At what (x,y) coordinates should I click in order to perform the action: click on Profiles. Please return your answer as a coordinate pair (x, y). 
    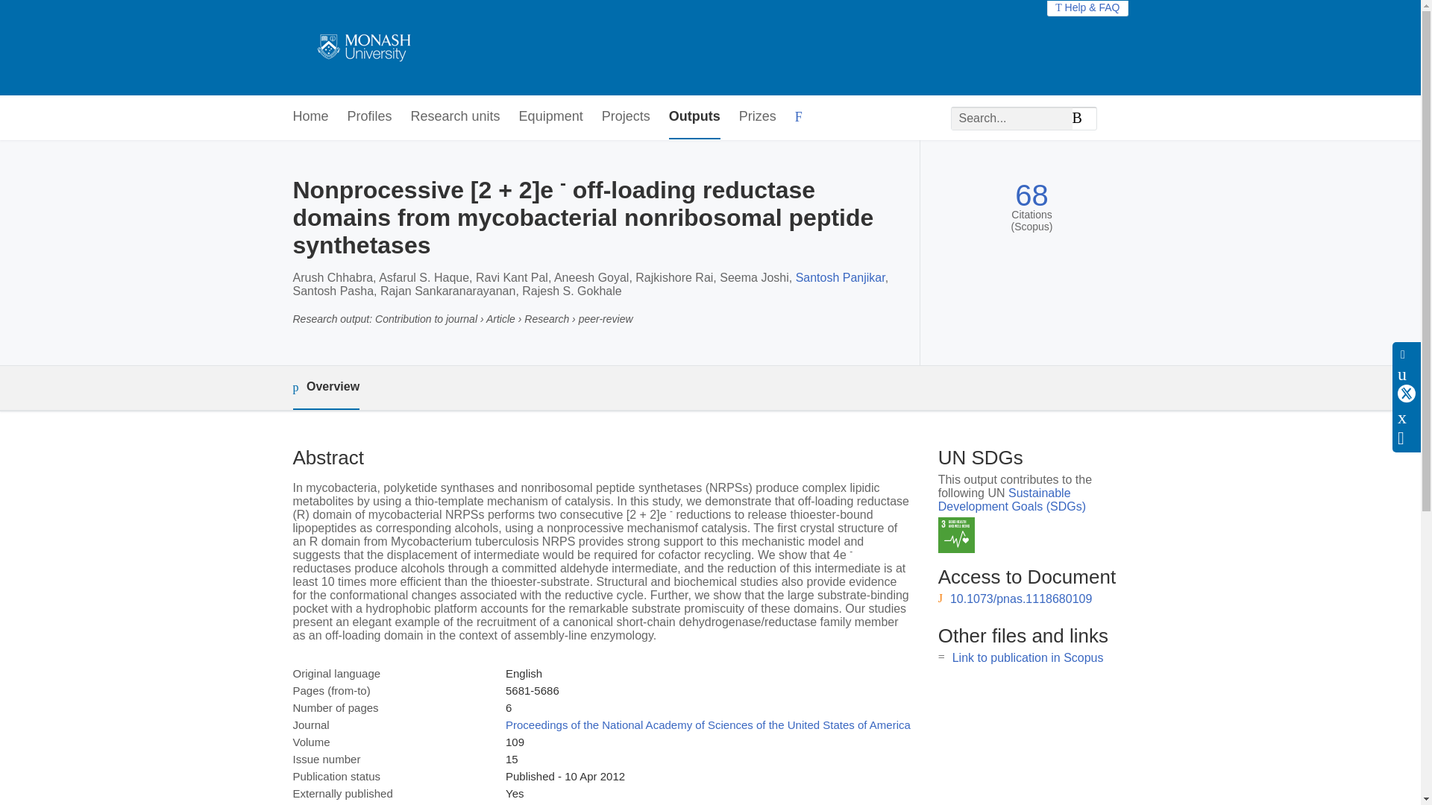
    Looking at the image, I should click on (370, 117).